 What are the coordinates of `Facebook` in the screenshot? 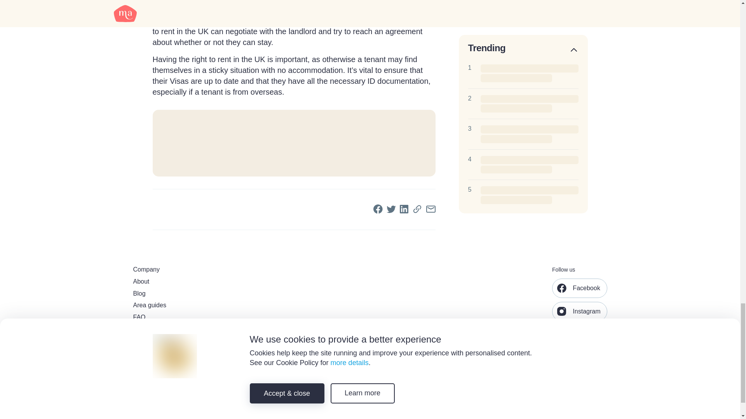 It's located at (579, 288).